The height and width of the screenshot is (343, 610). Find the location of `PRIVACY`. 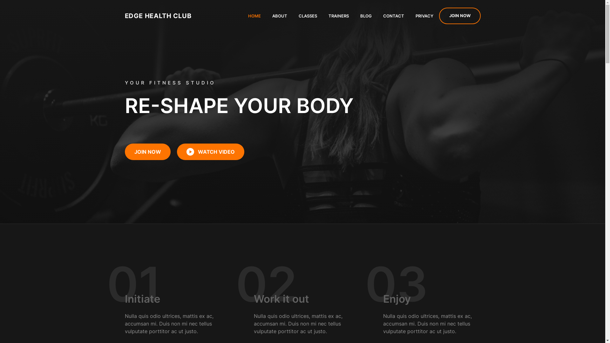

PRIVACY is located at coordinates (424, 16).